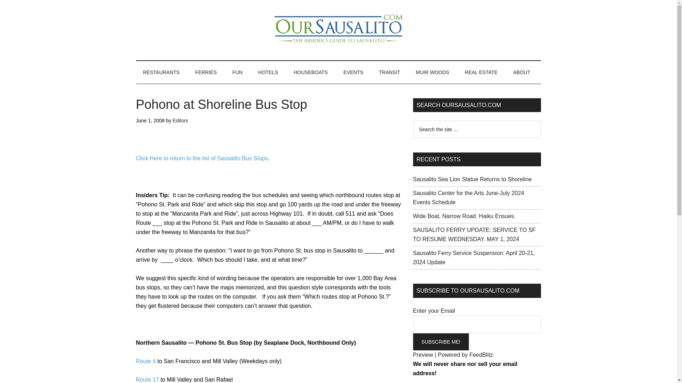 The height and width of the screenshot is (383, 682). Describe the element at coordinates (206, 72) in the screenshot. I see `FERRIES` at that location.